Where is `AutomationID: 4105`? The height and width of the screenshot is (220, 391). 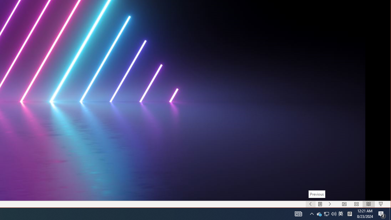 AutomationID: 4105 is located at coordinates (390, 214).